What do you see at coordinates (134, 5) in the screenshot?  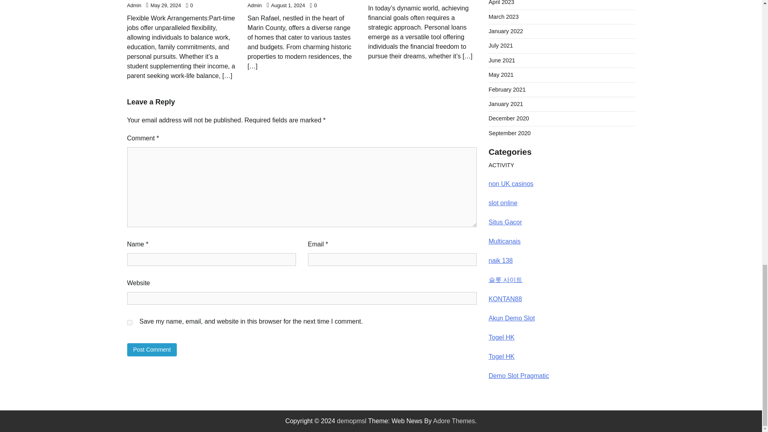 I see `Admin` at bounding box center [134, 5].